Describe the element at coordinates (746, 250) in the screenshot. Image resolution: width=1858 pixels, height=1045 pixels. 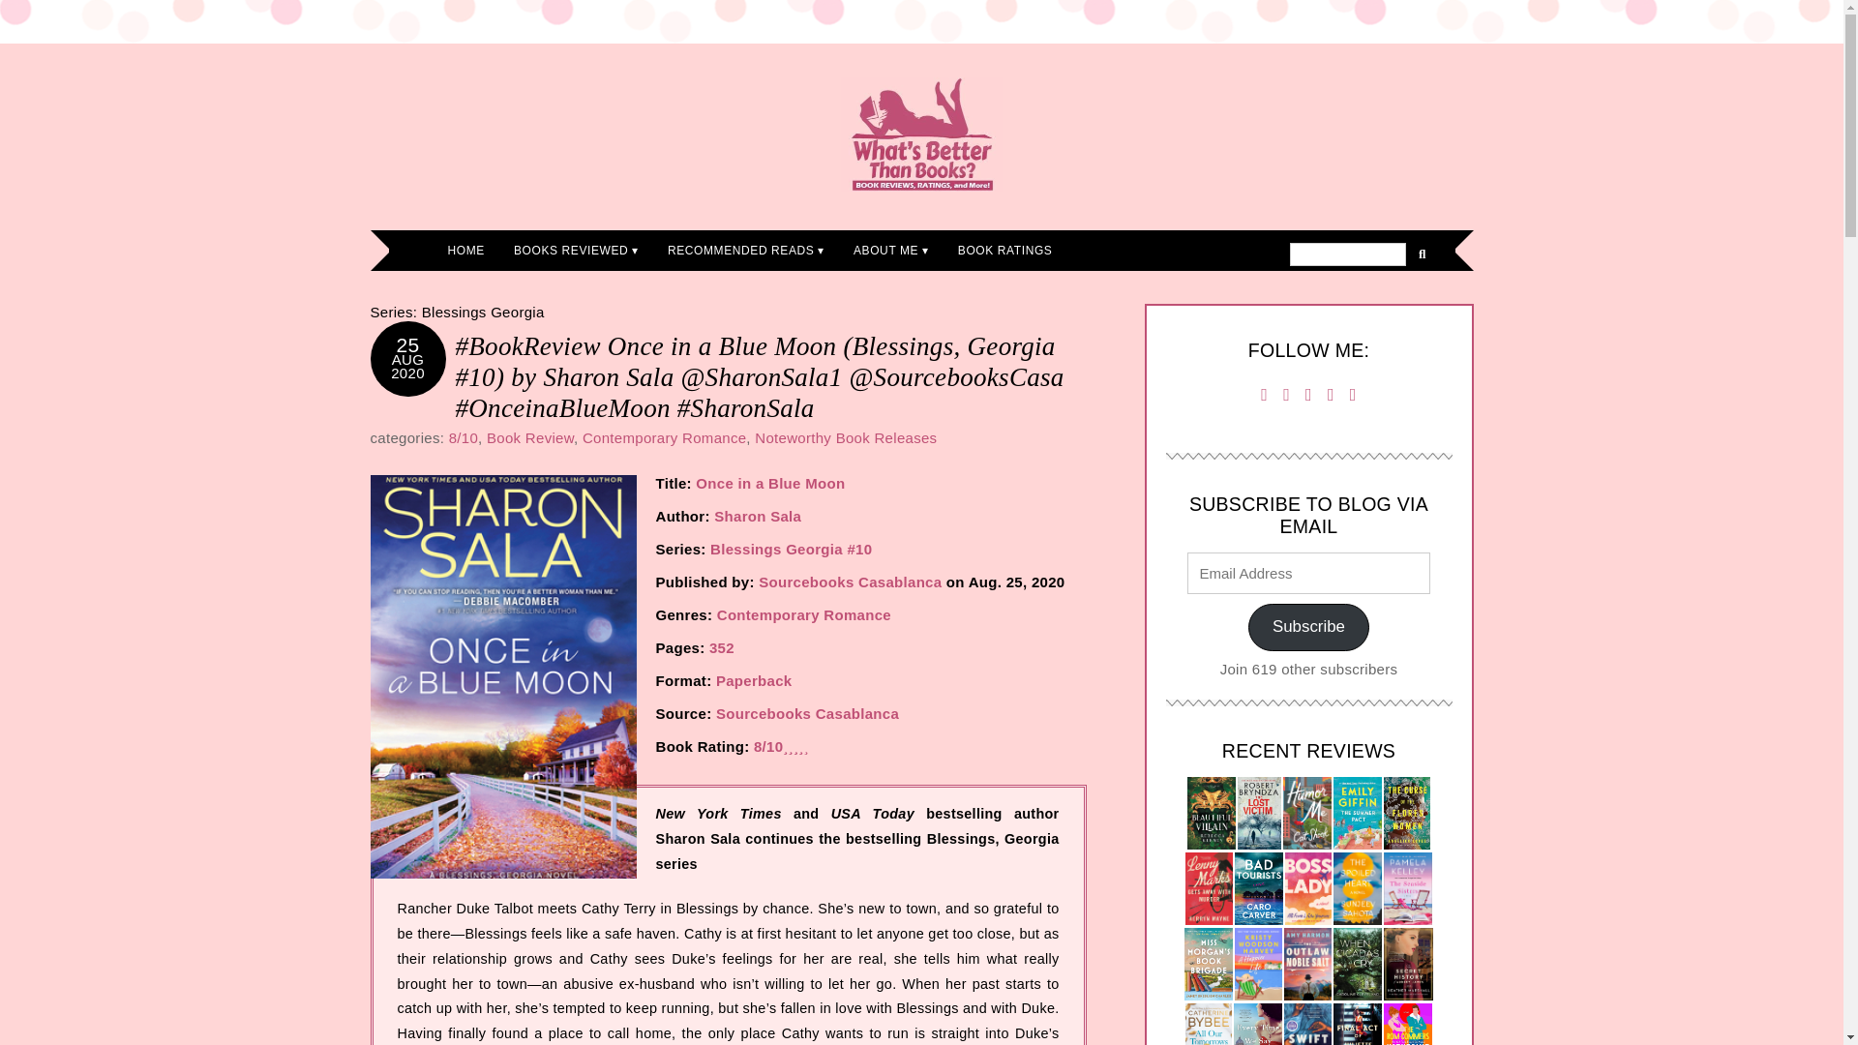
I see `RECOMMENDED READS` at that location.